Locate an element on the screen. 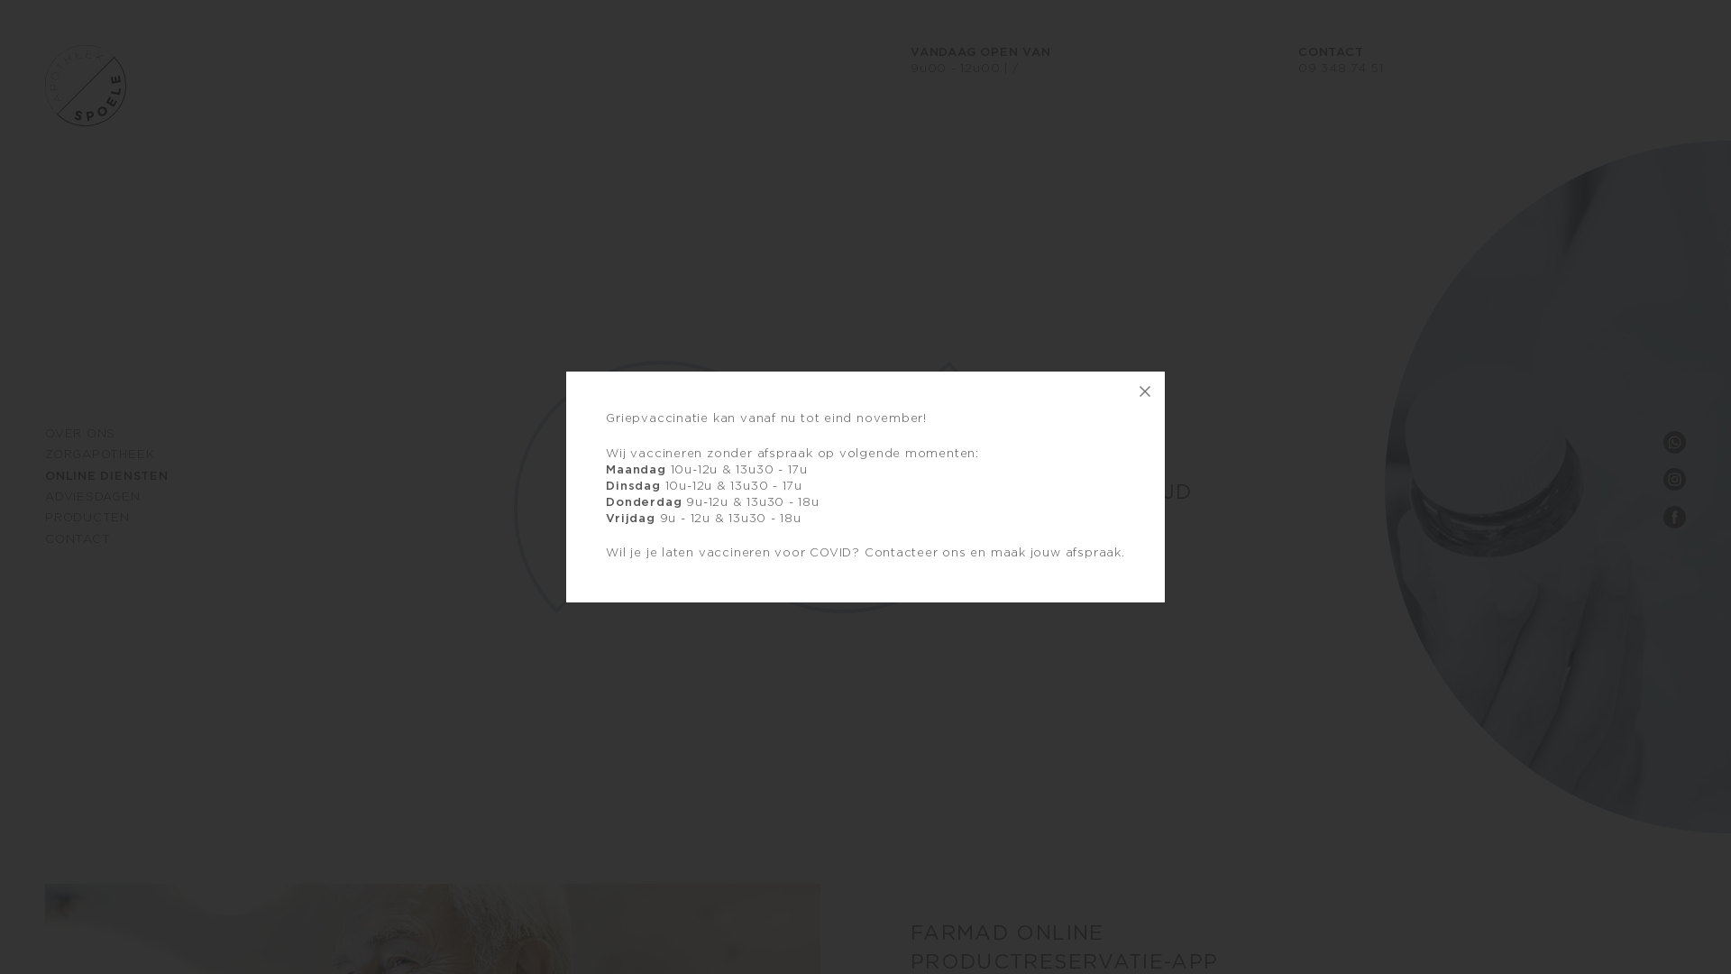 The image size is (1731, 974). Close is located at coordinates (1145, 391).